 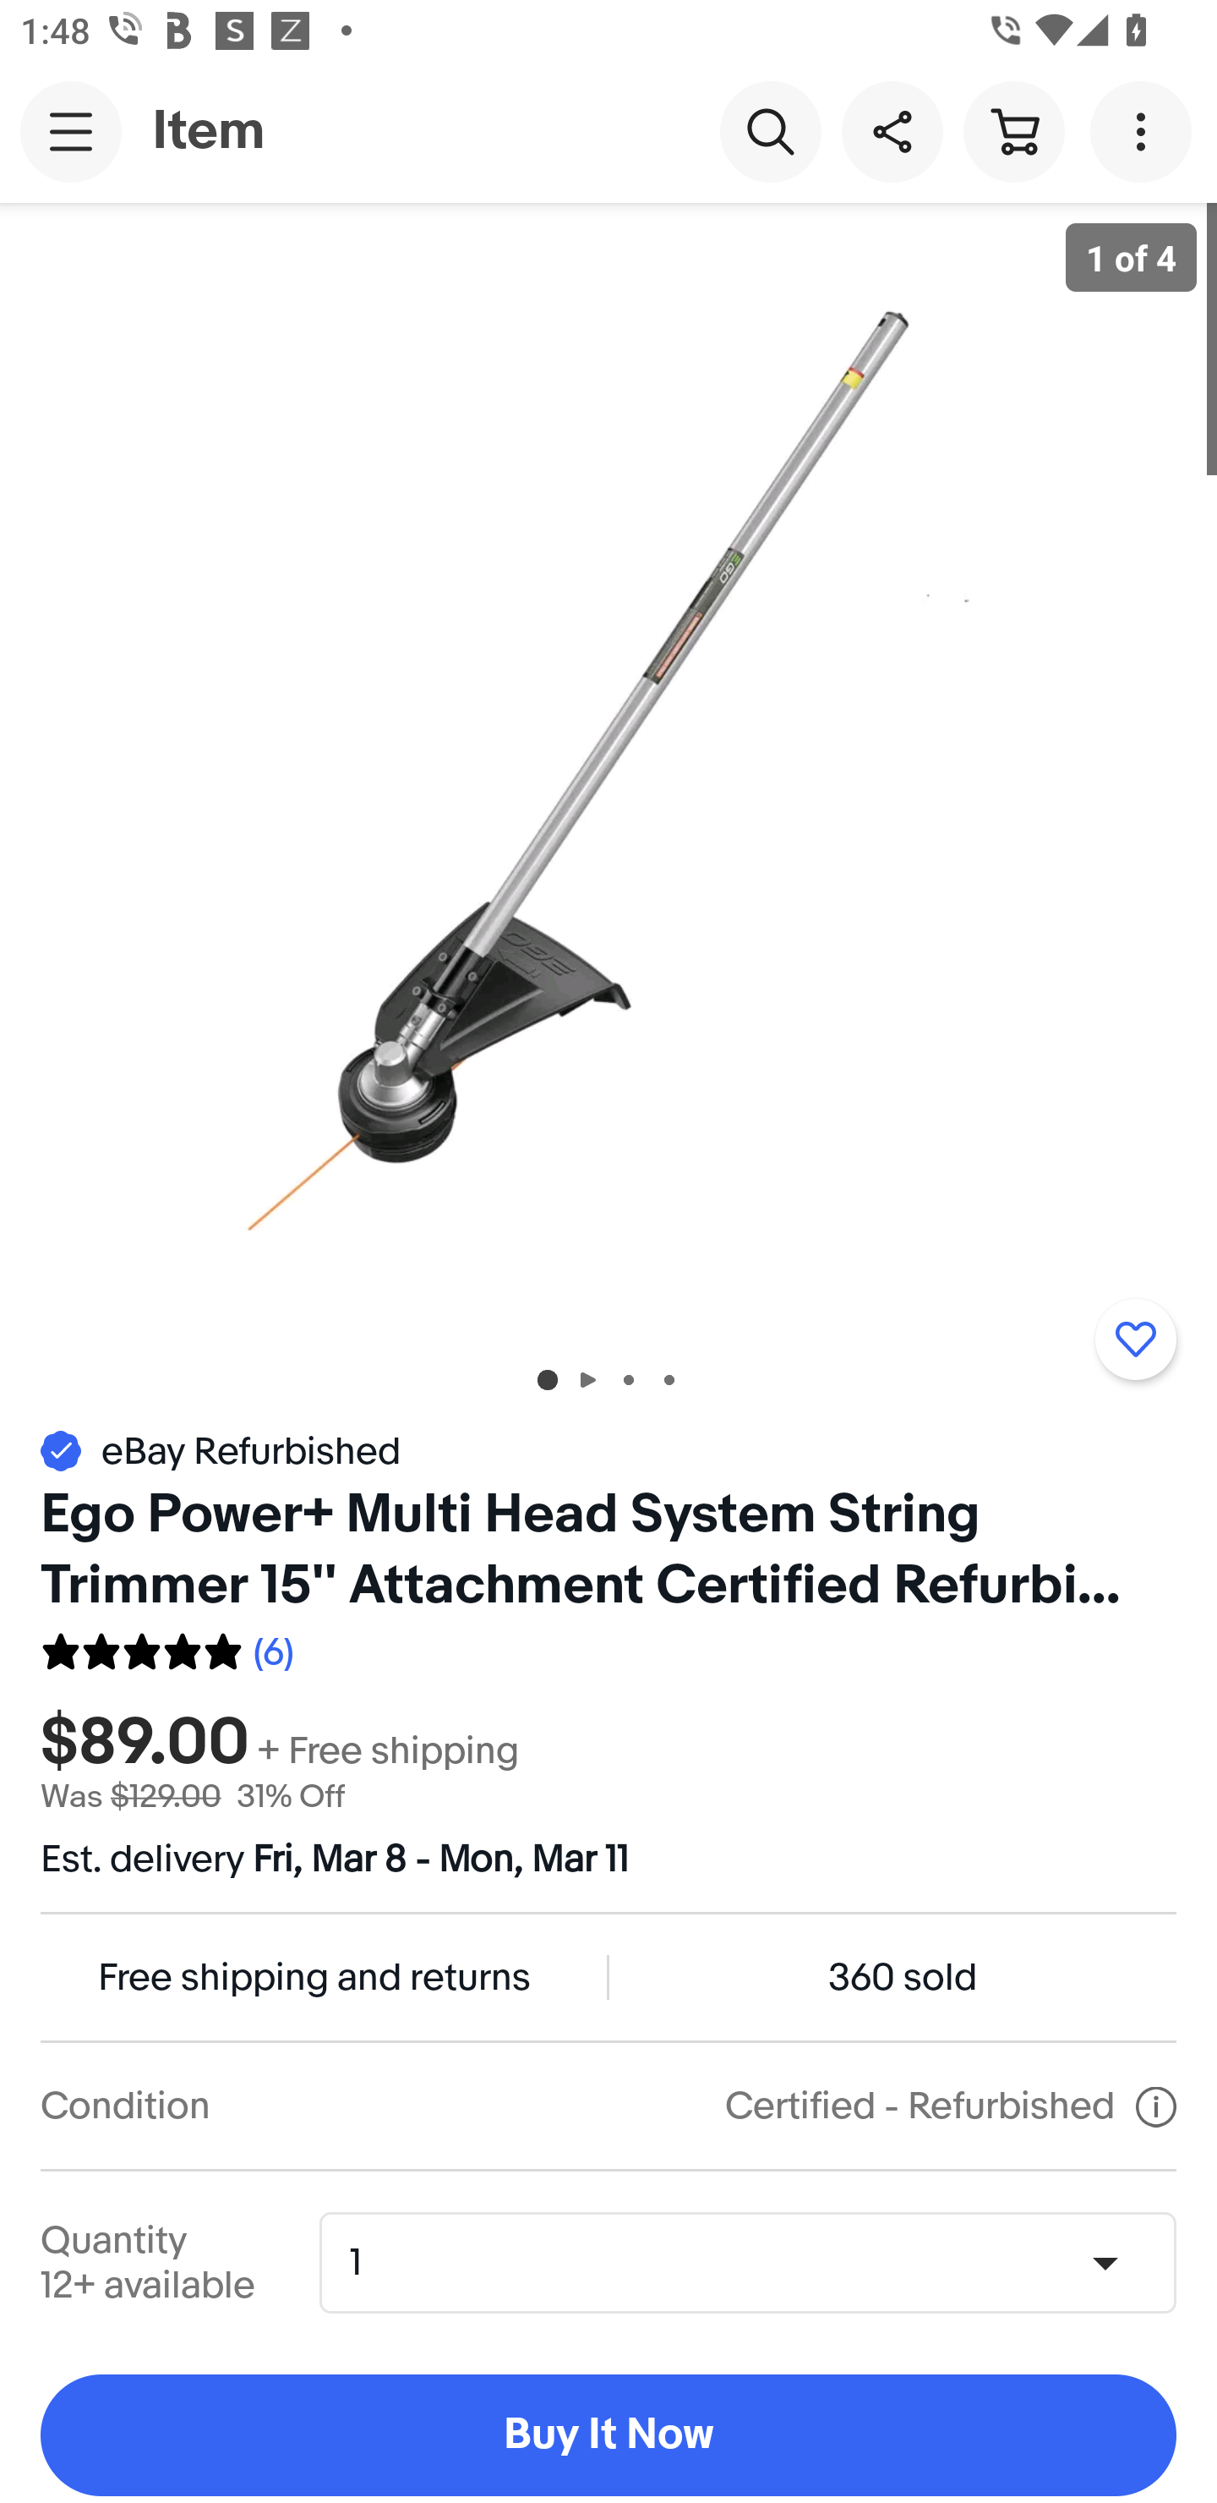 I want to click on Share this item, so click(x=892, y=130).